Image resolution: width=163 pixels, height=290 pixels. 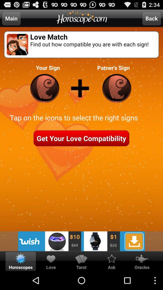 I want to click on advertising bar, so click(x=81, y=241).